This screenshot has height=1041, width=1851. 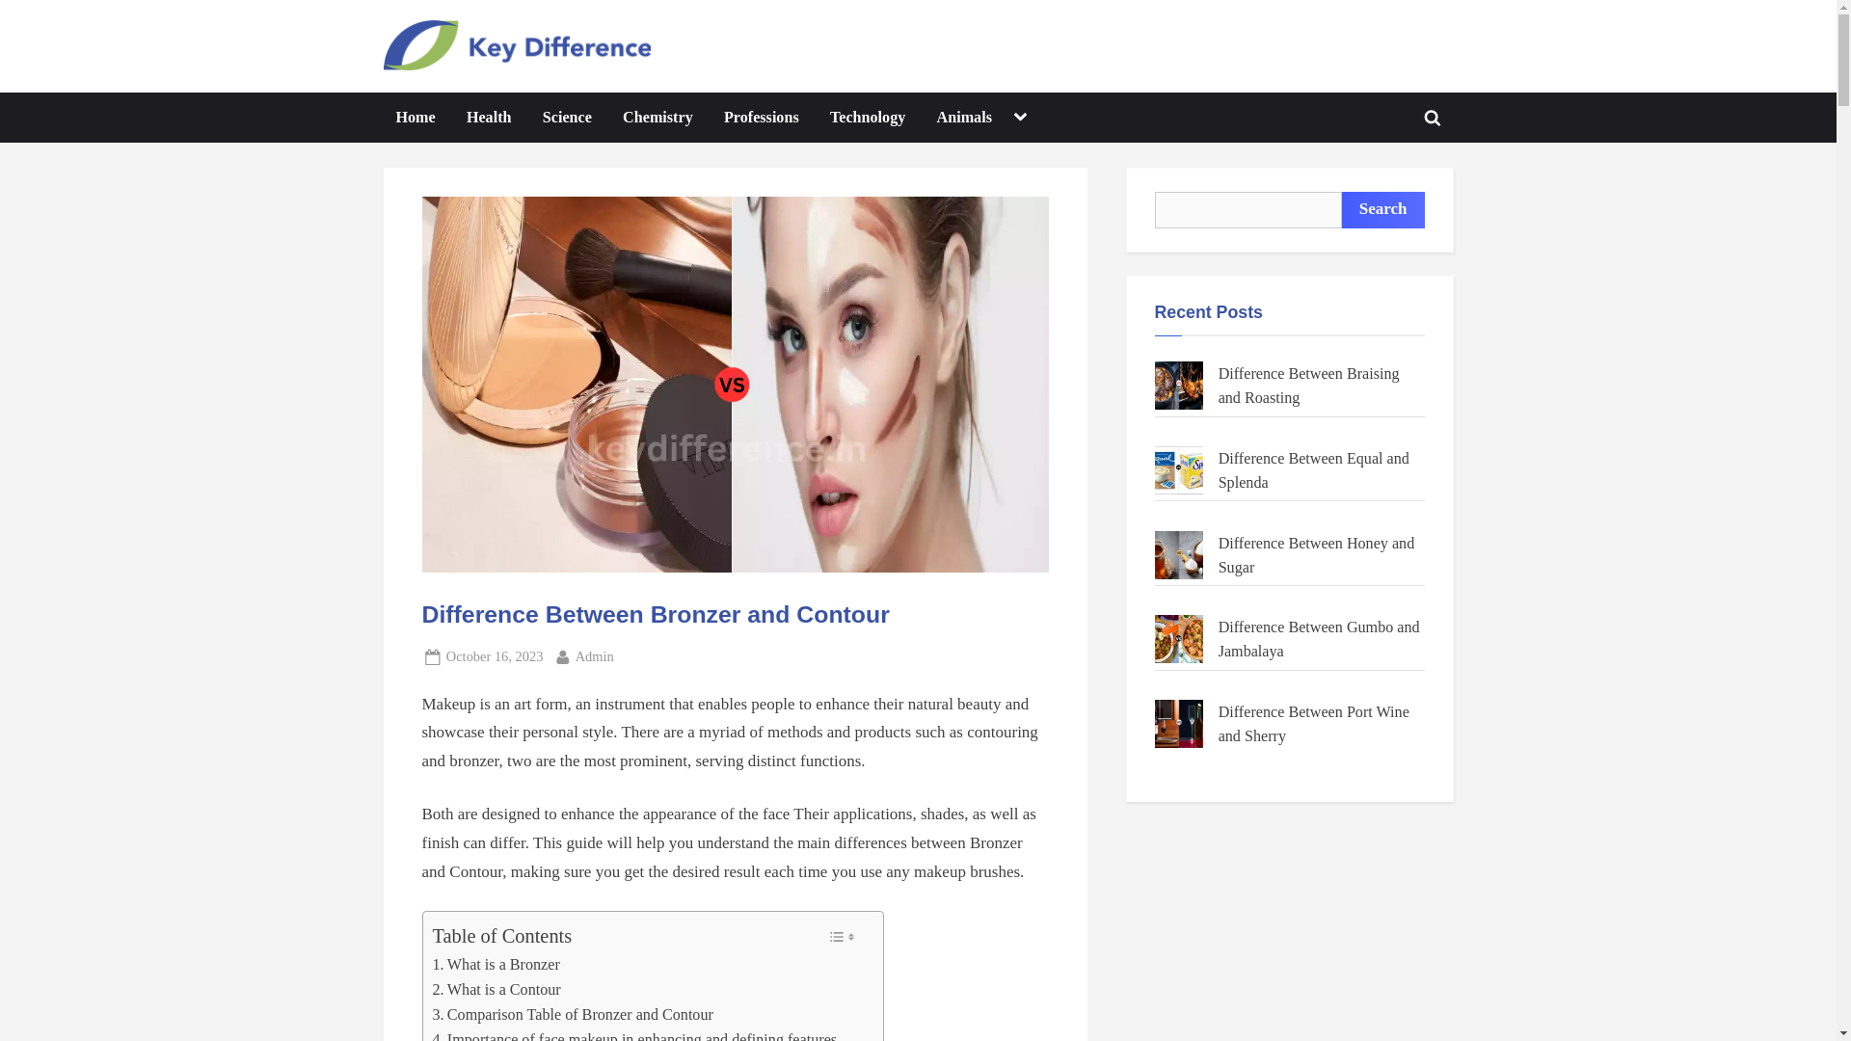 I want to click on What is a Bronzer, so click(x=496, y=990).